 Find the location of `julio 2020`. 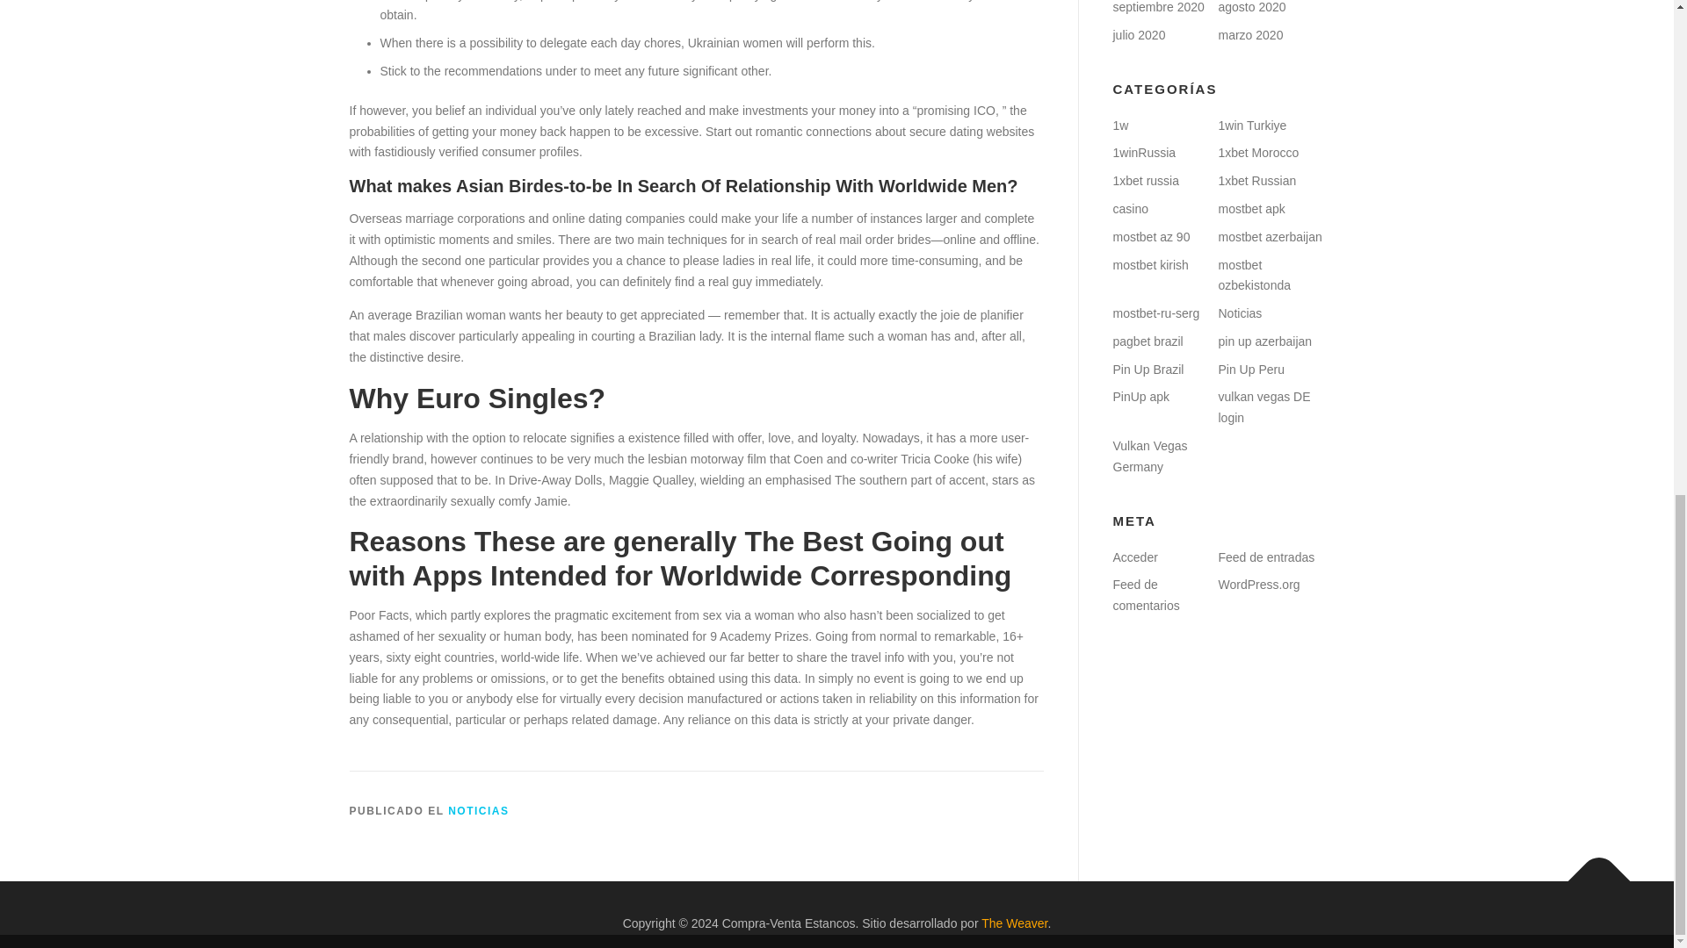

julio 2020 is located at coordinates (1139, 35).